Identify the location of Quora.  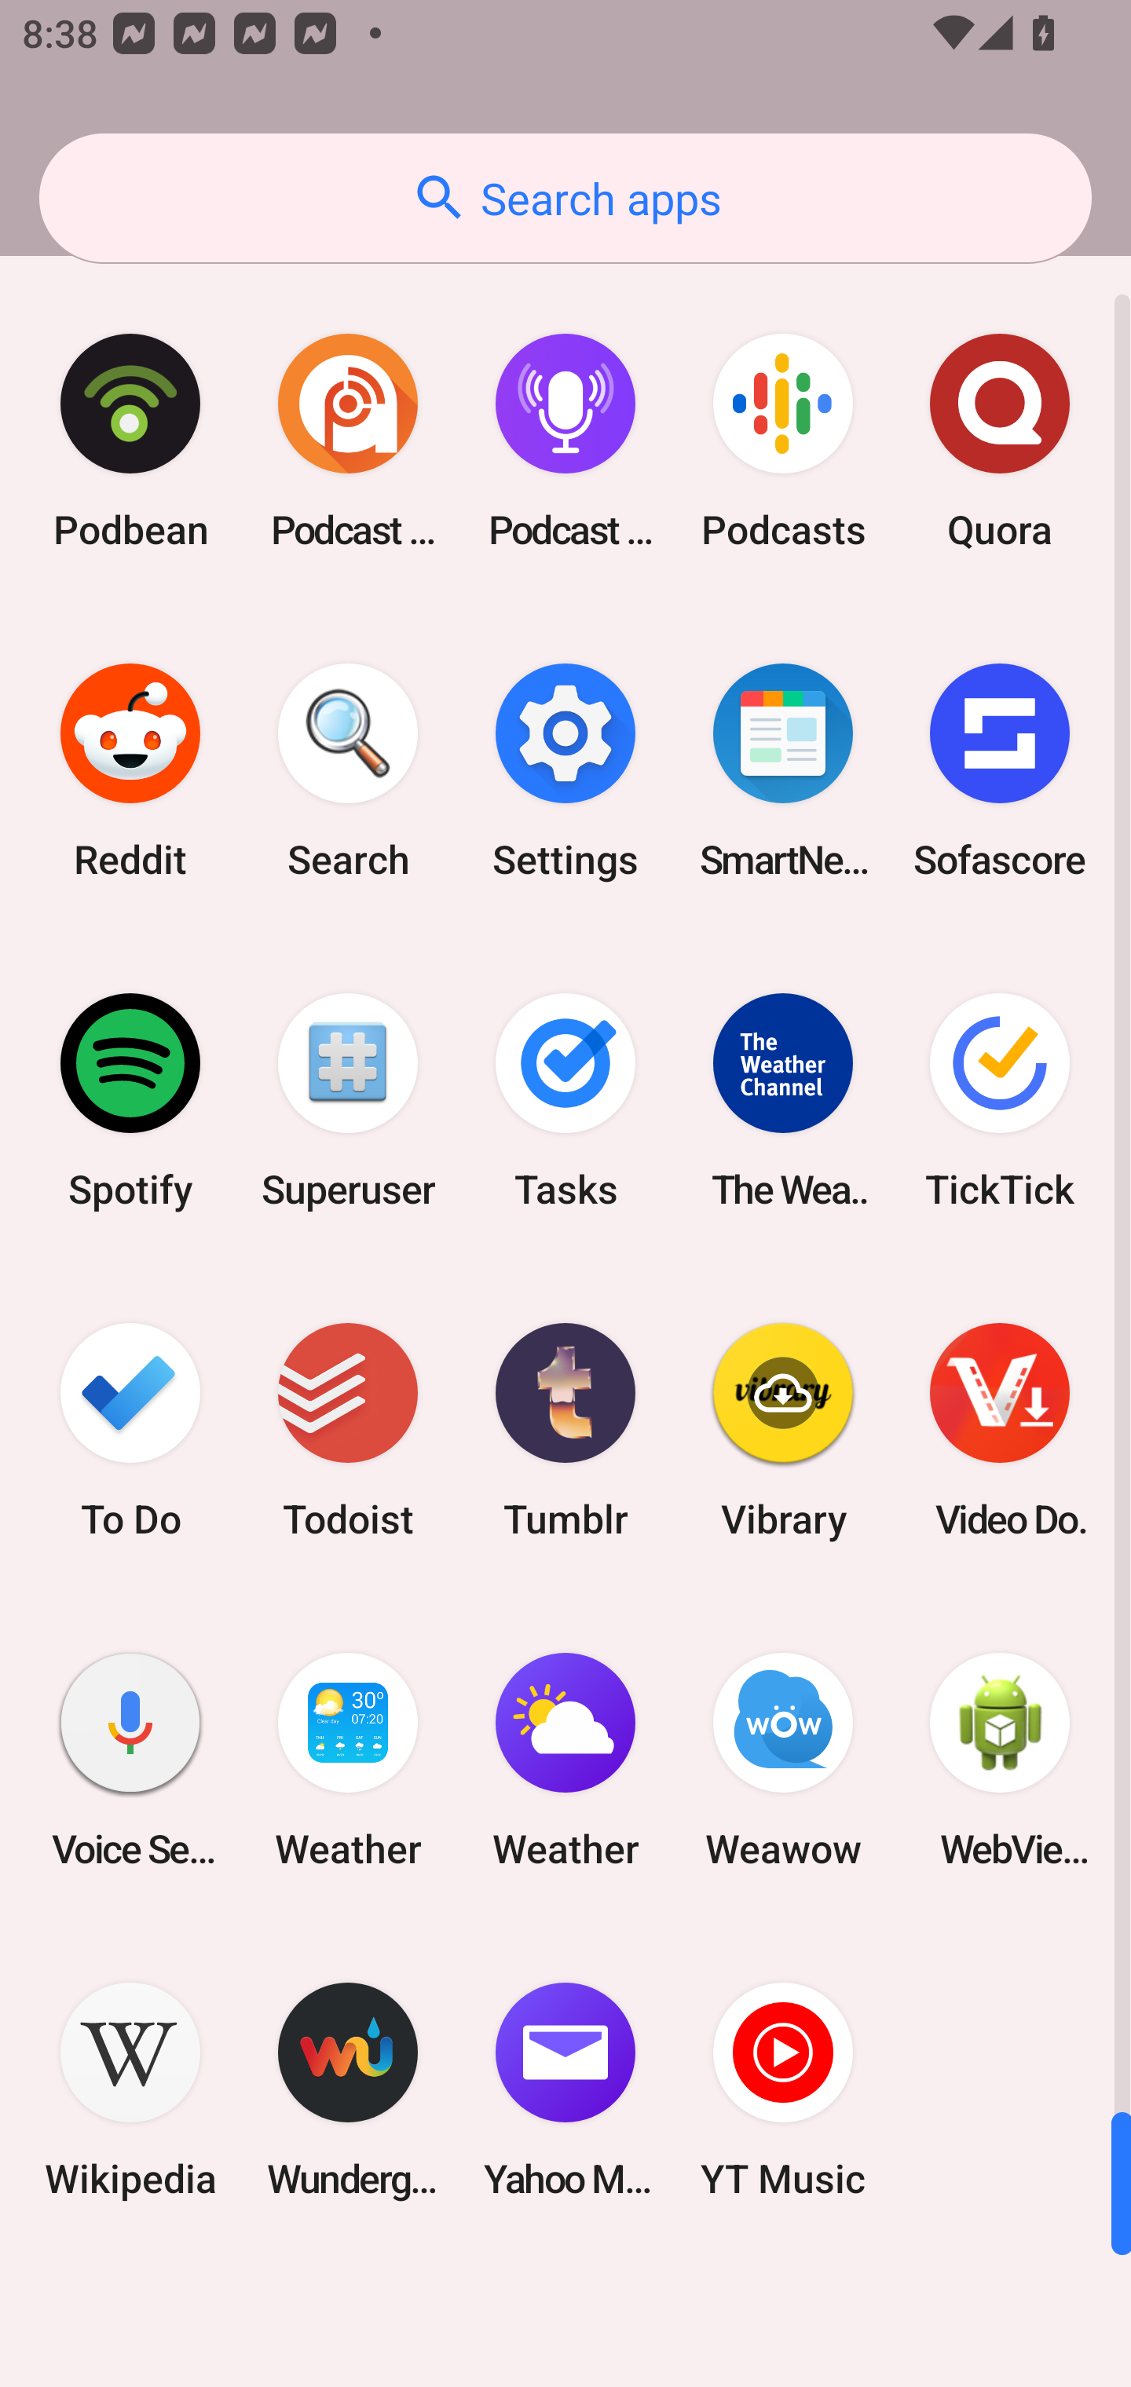
(1000, 441).